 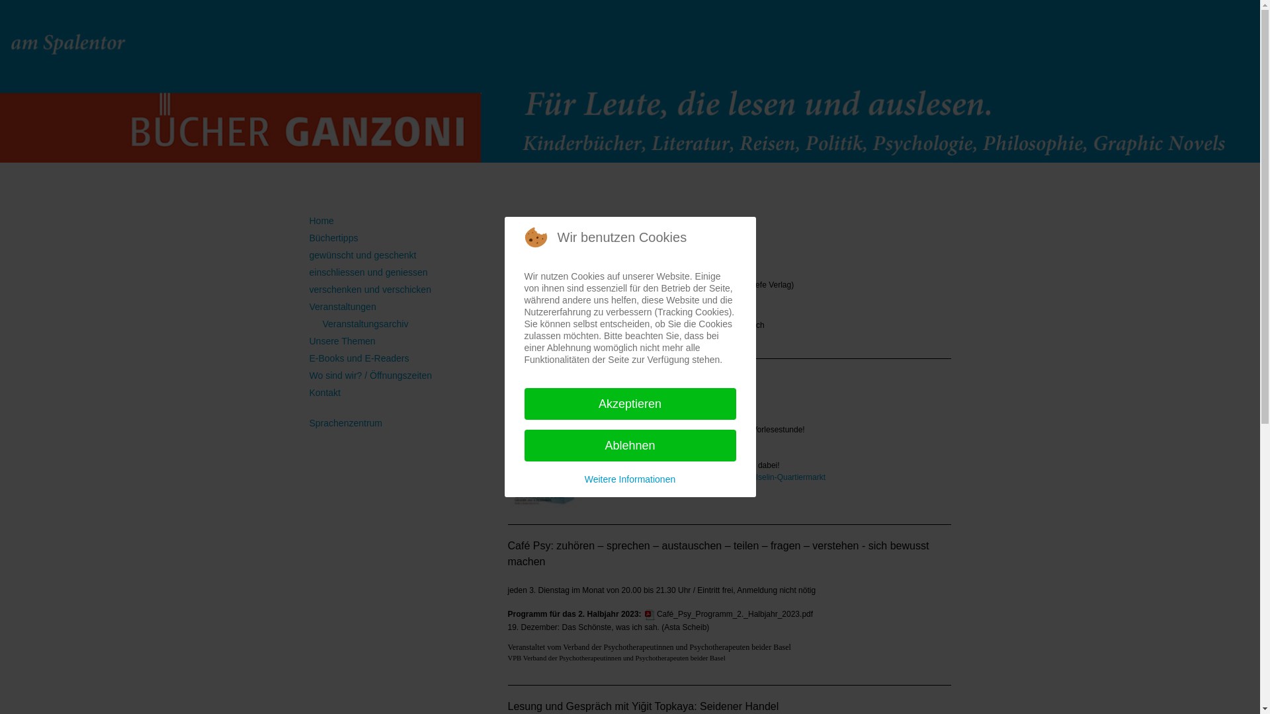 What do you see at coordinates (370, 290) in the screenshot?
I see `verschenken und verschicken` at bounding box center [370, 290].